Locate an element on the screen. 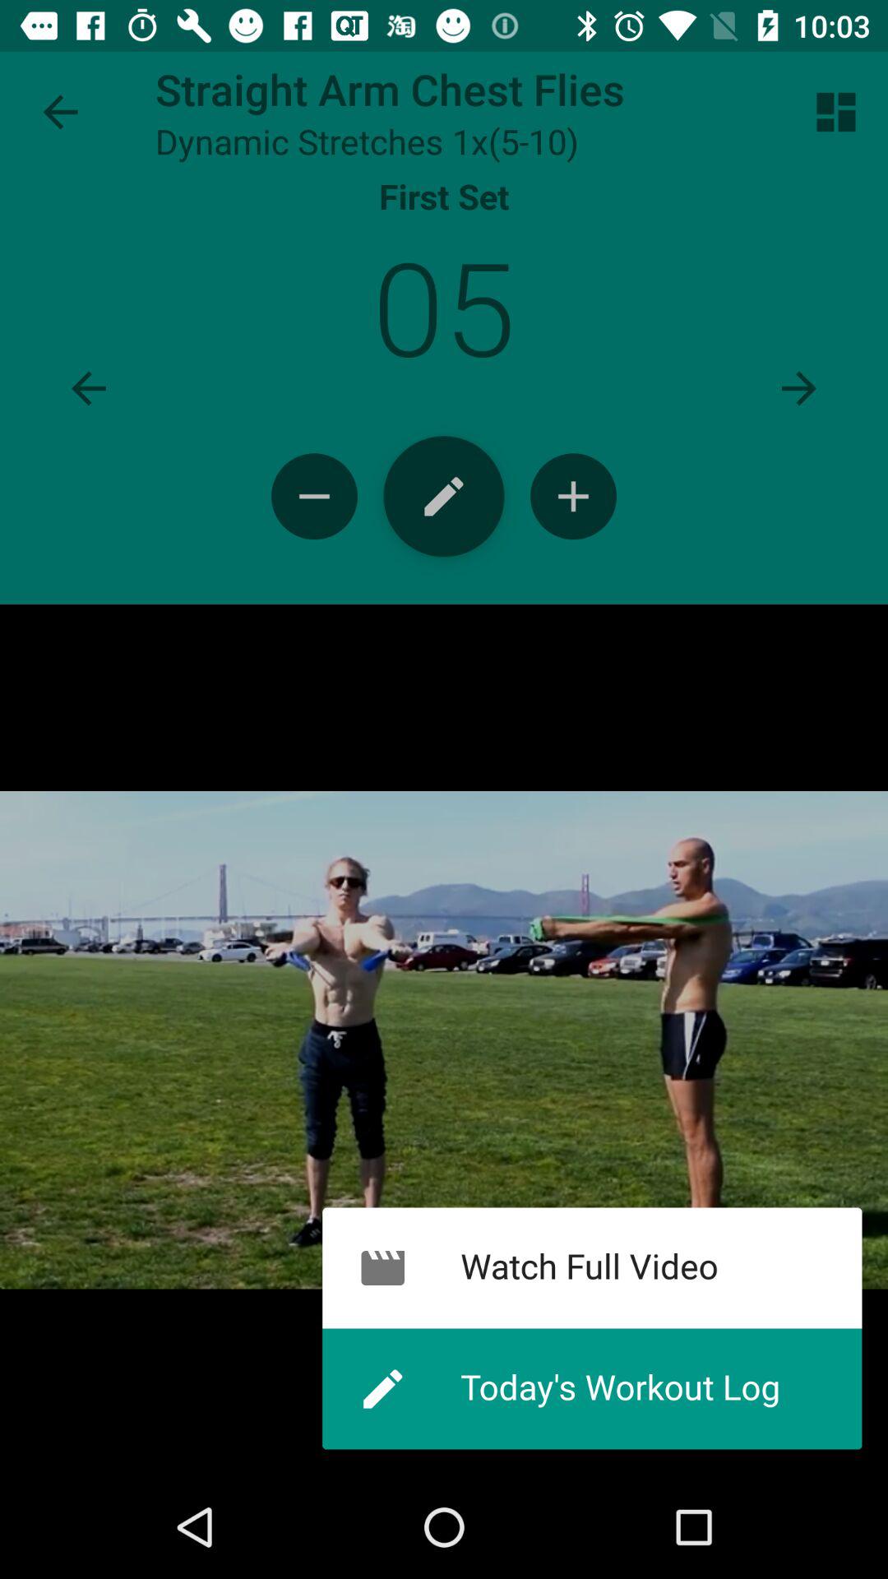  change number of sets is located at coordinates (314, 497).